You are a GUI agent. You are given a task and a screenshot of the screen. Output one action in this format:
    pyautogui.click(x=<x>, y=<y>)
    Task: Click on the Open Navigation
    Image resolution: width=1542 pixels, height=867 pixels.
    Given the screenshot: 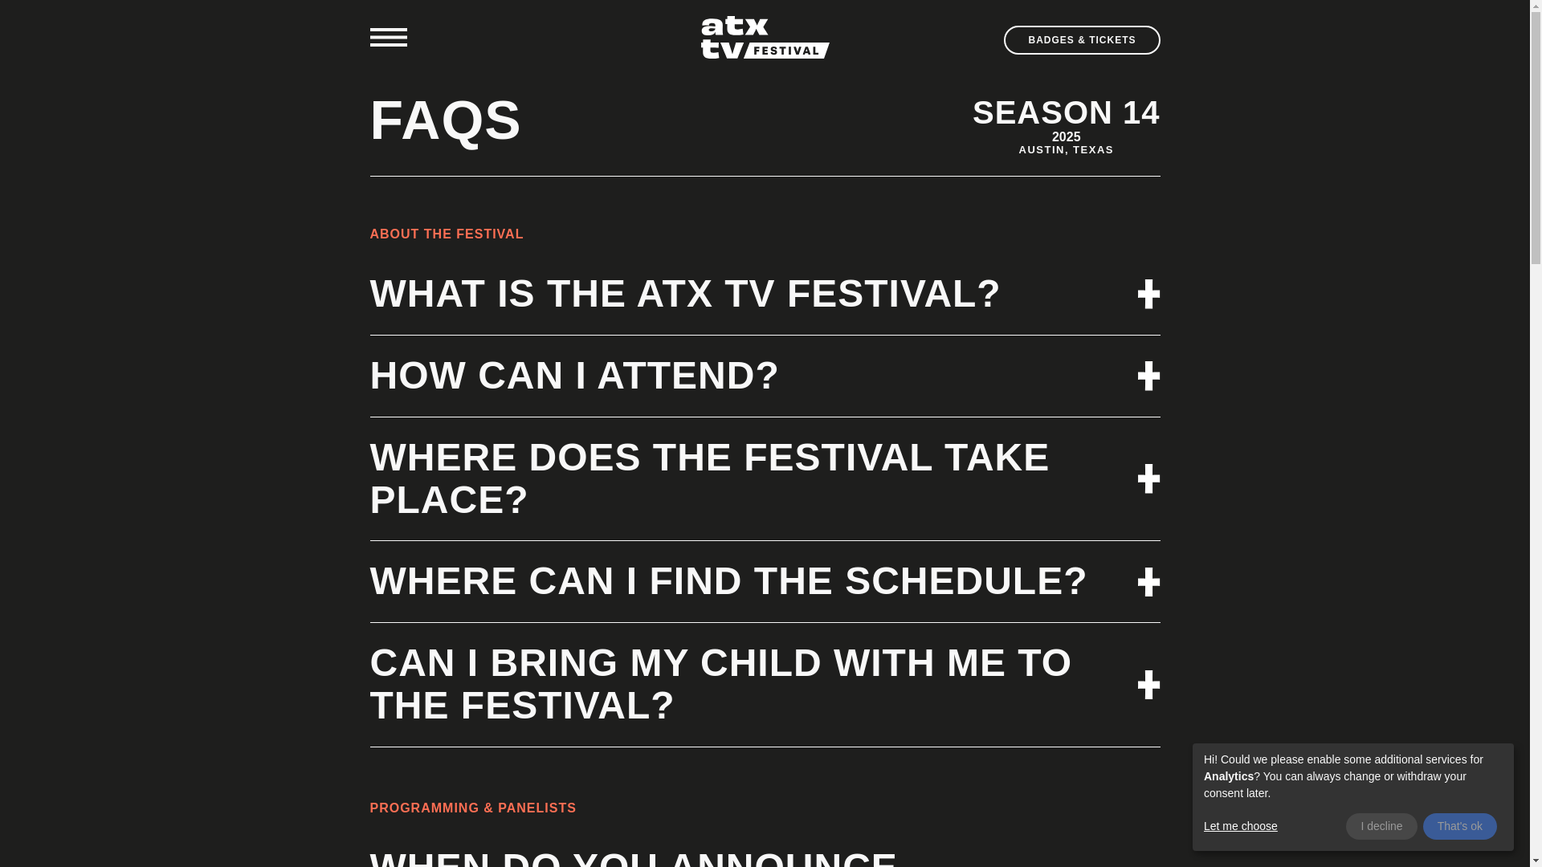 What is the action you would take?
    pyautogui.click(x=388, y=37)
    